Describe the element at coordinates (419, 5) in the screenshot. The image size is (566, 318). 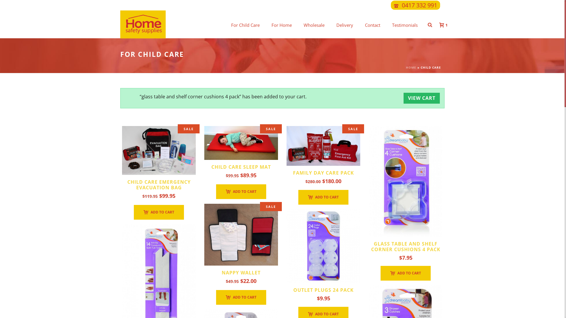
I see `0417 332 991` at that location.